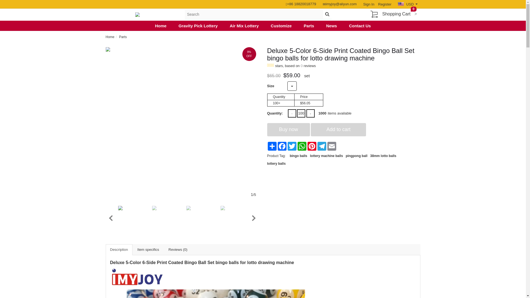  What do you see at coordinates (161, 26) in the screenshot?
I see `Home` at bounding box center [161, 26].